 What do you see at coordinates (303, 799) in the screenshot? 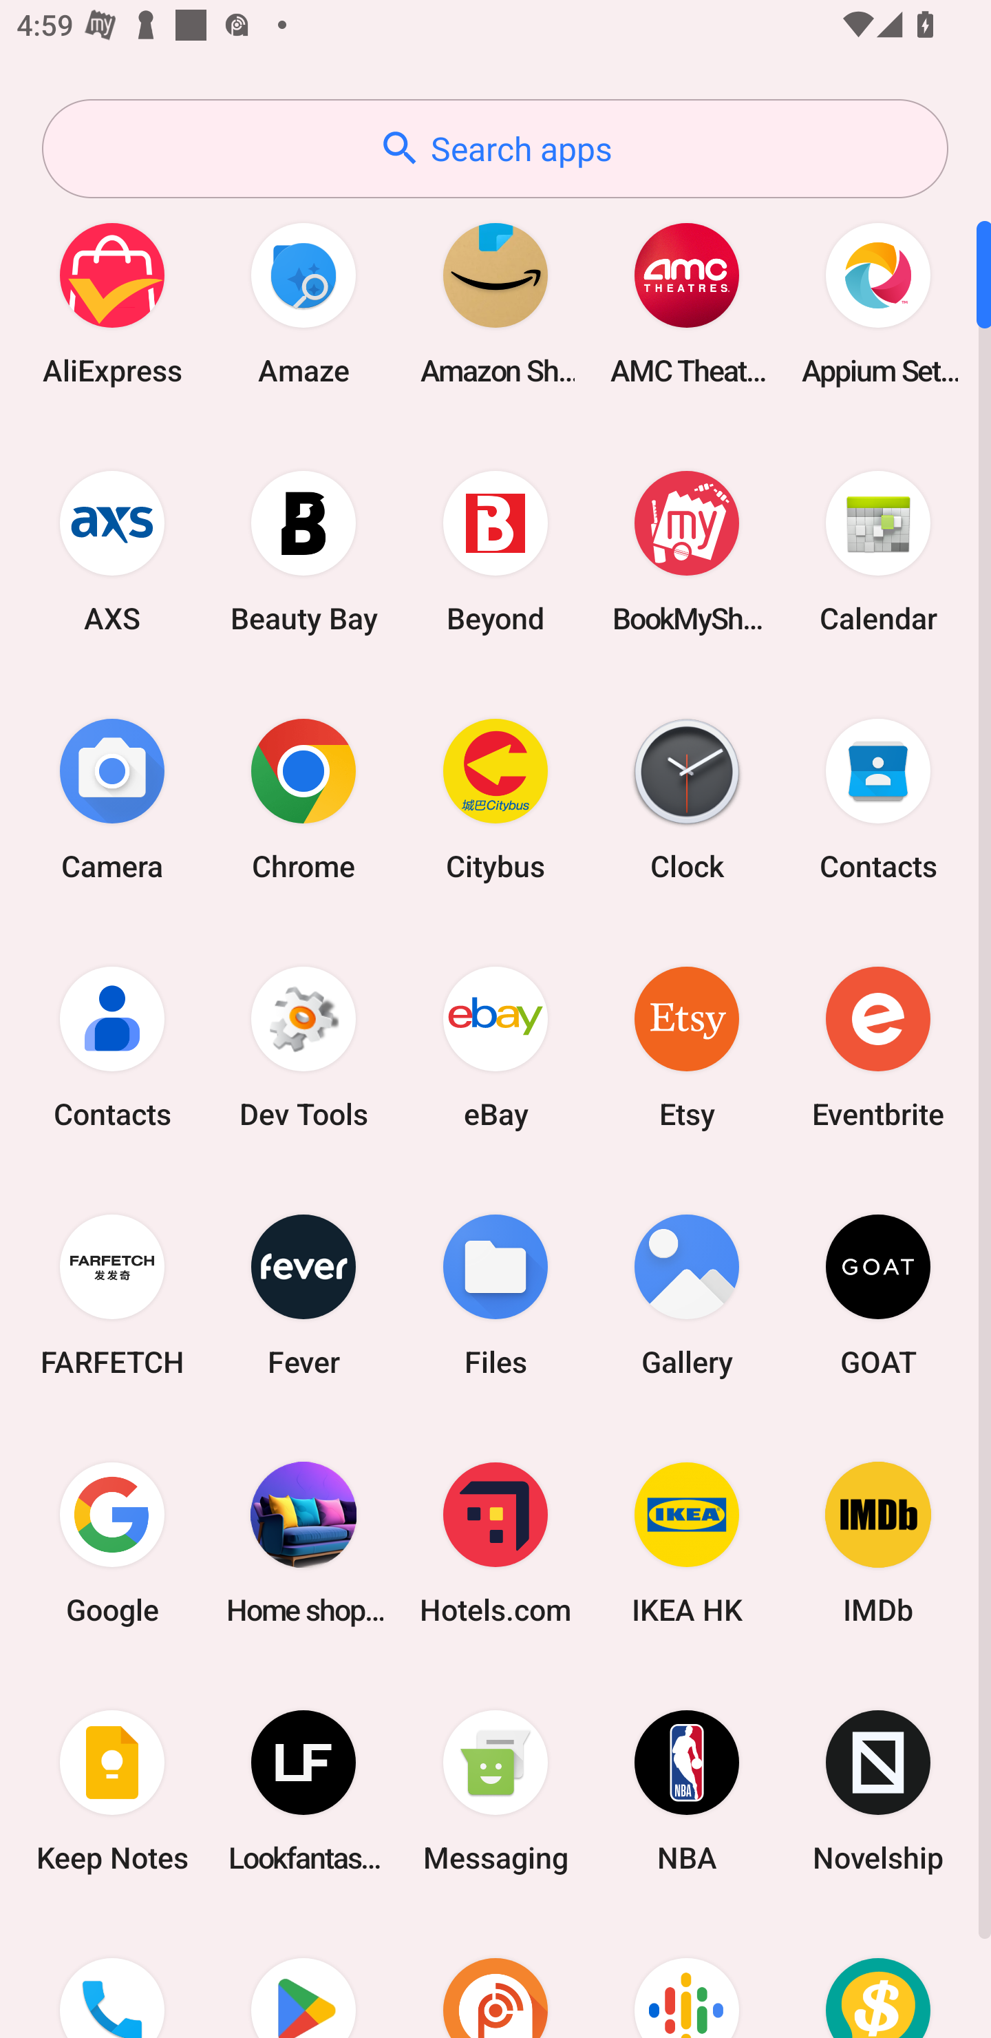
I see `Chrome` at bounding box center [303, 799].